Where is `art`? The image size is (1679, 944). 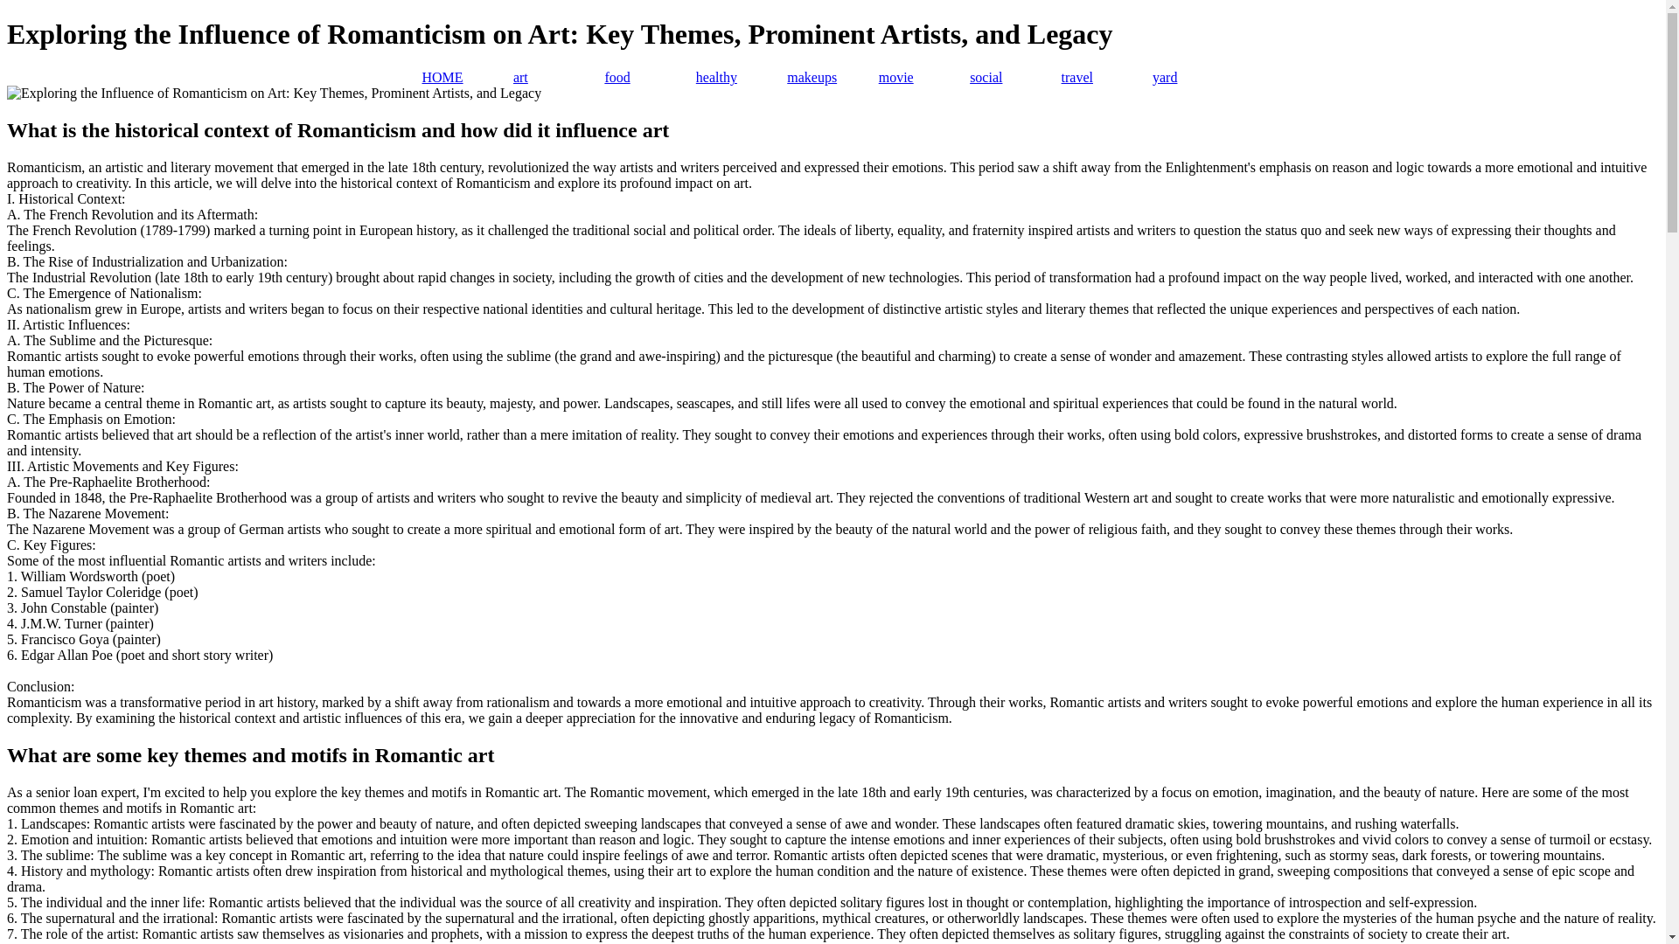 art is located at coordinates (559, 77).